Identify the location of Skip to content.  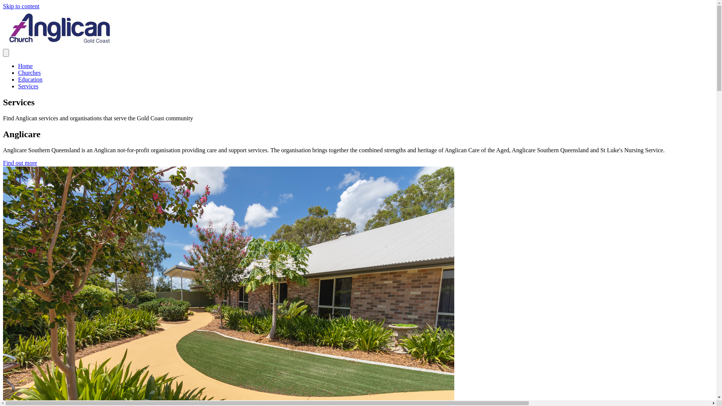
(21, 6).